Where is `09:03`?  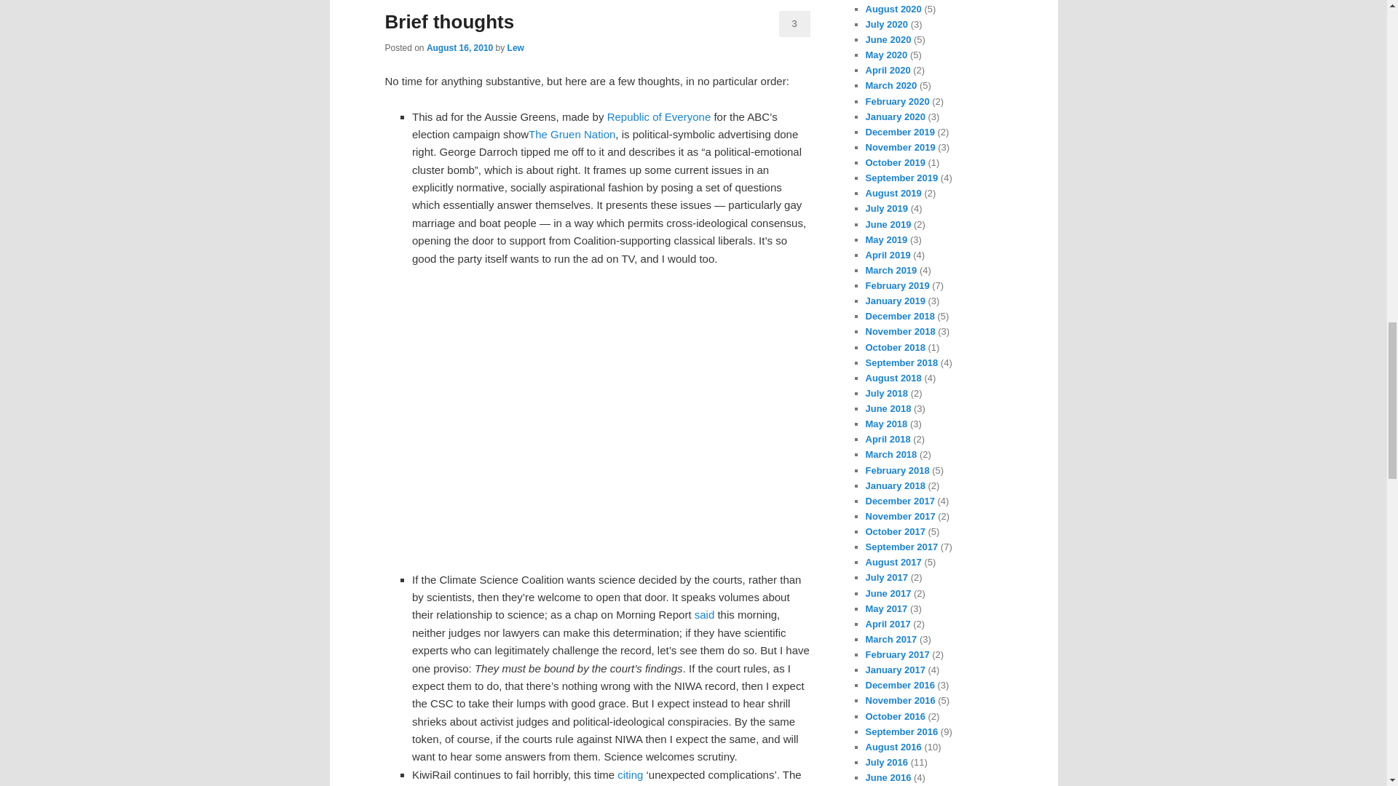
09:03 is located at coordinates (459, 48).